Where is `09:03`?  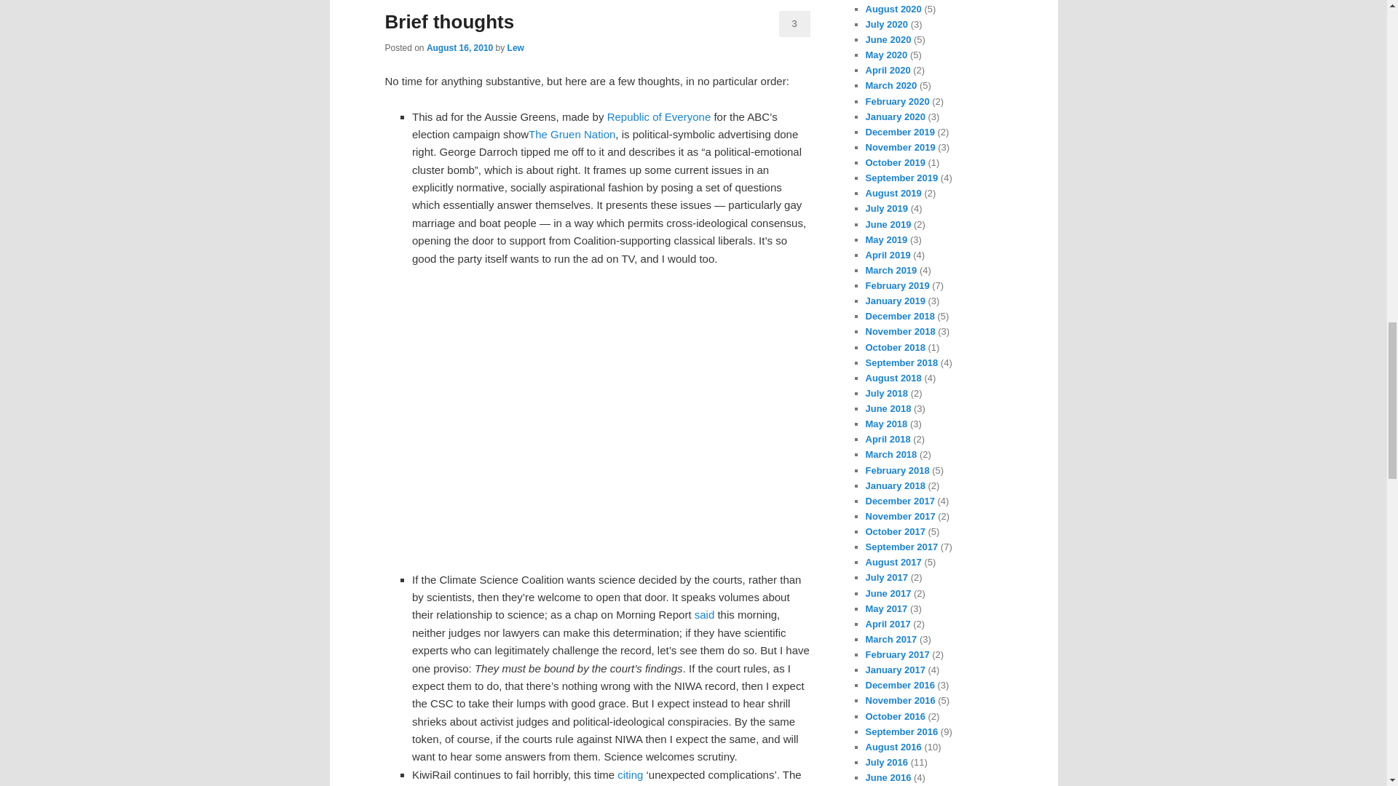
09:03 is located at coordinates (459, 48).